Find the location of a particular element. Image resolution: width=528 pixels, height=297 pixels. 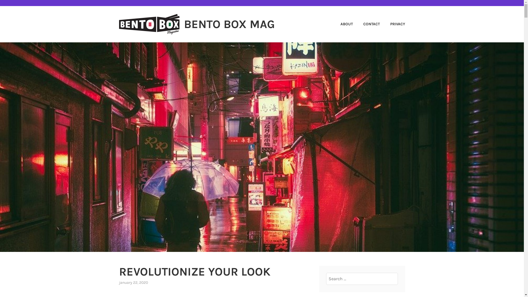

REVOLUTIONIZE YOUR LOOK is located at coordinates (194, 272).